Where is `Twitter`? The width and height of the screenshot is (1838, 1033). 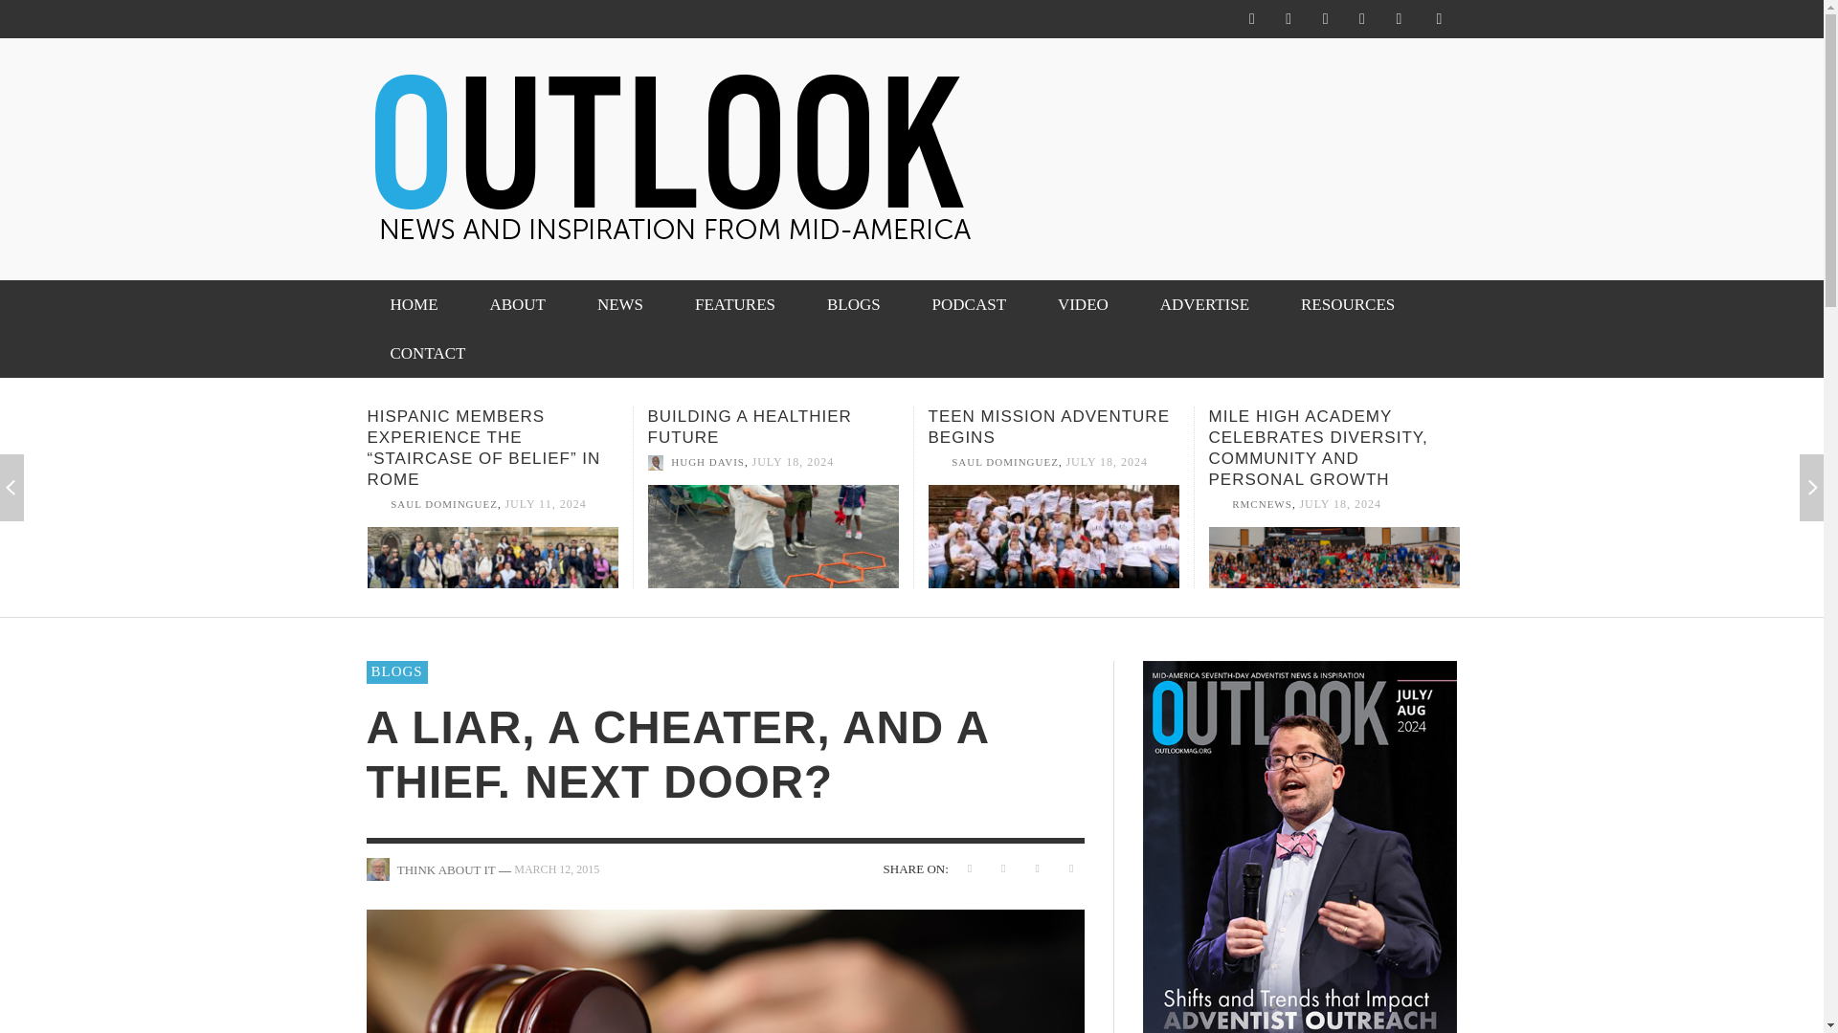
Twitter is located at coordinates (1325, 19).